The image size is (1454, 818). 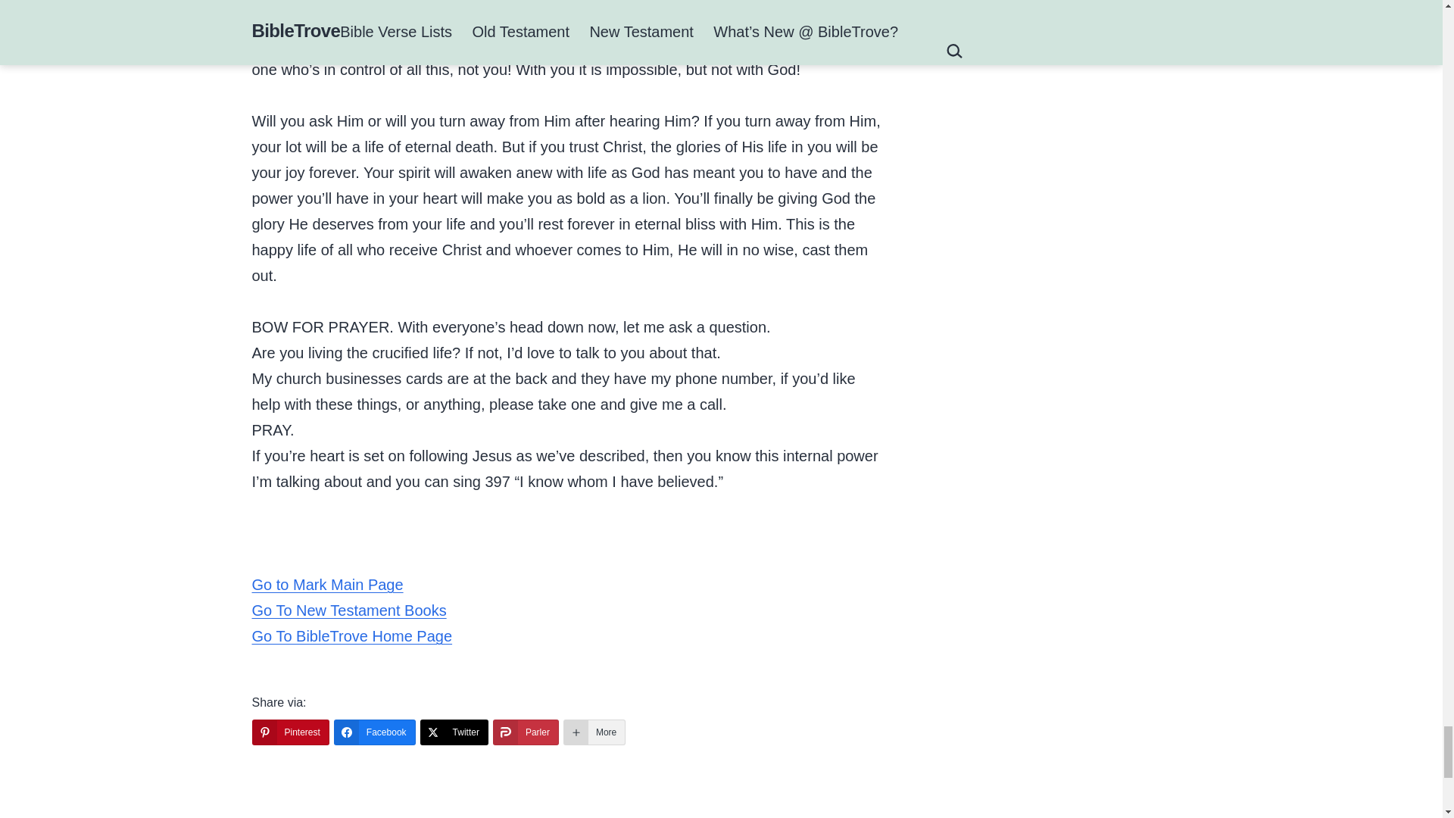 I want to click on Parler, so click(x=526, y=732).